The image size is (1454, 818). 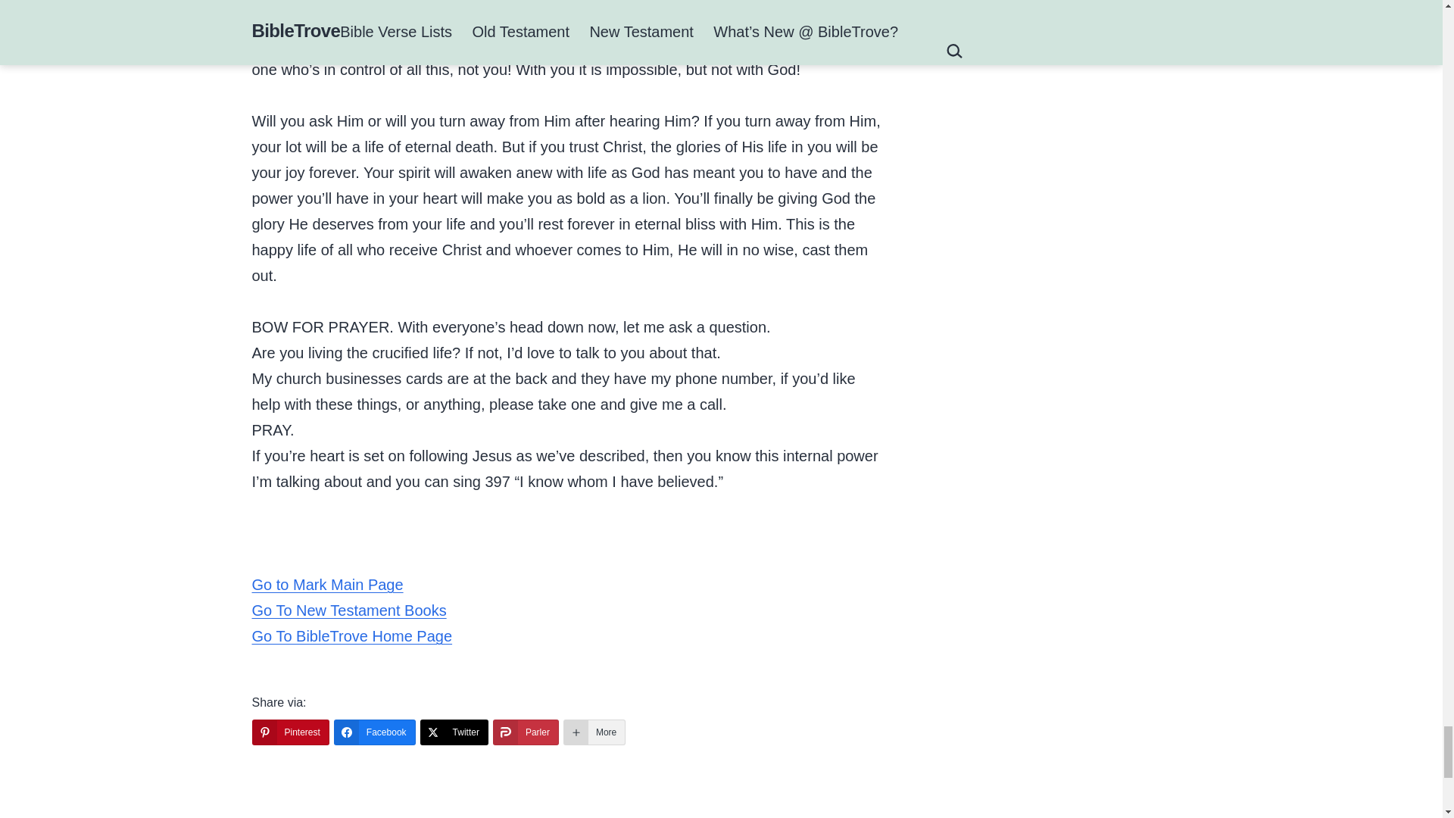 I want to click on Parler, so click(x=526, y=732).